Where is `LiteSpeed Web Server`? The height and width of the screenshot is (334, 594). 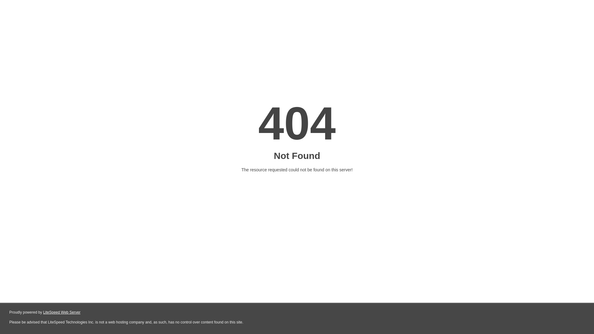
LiteSpeed Web Server is located at coordinates (62, 312).